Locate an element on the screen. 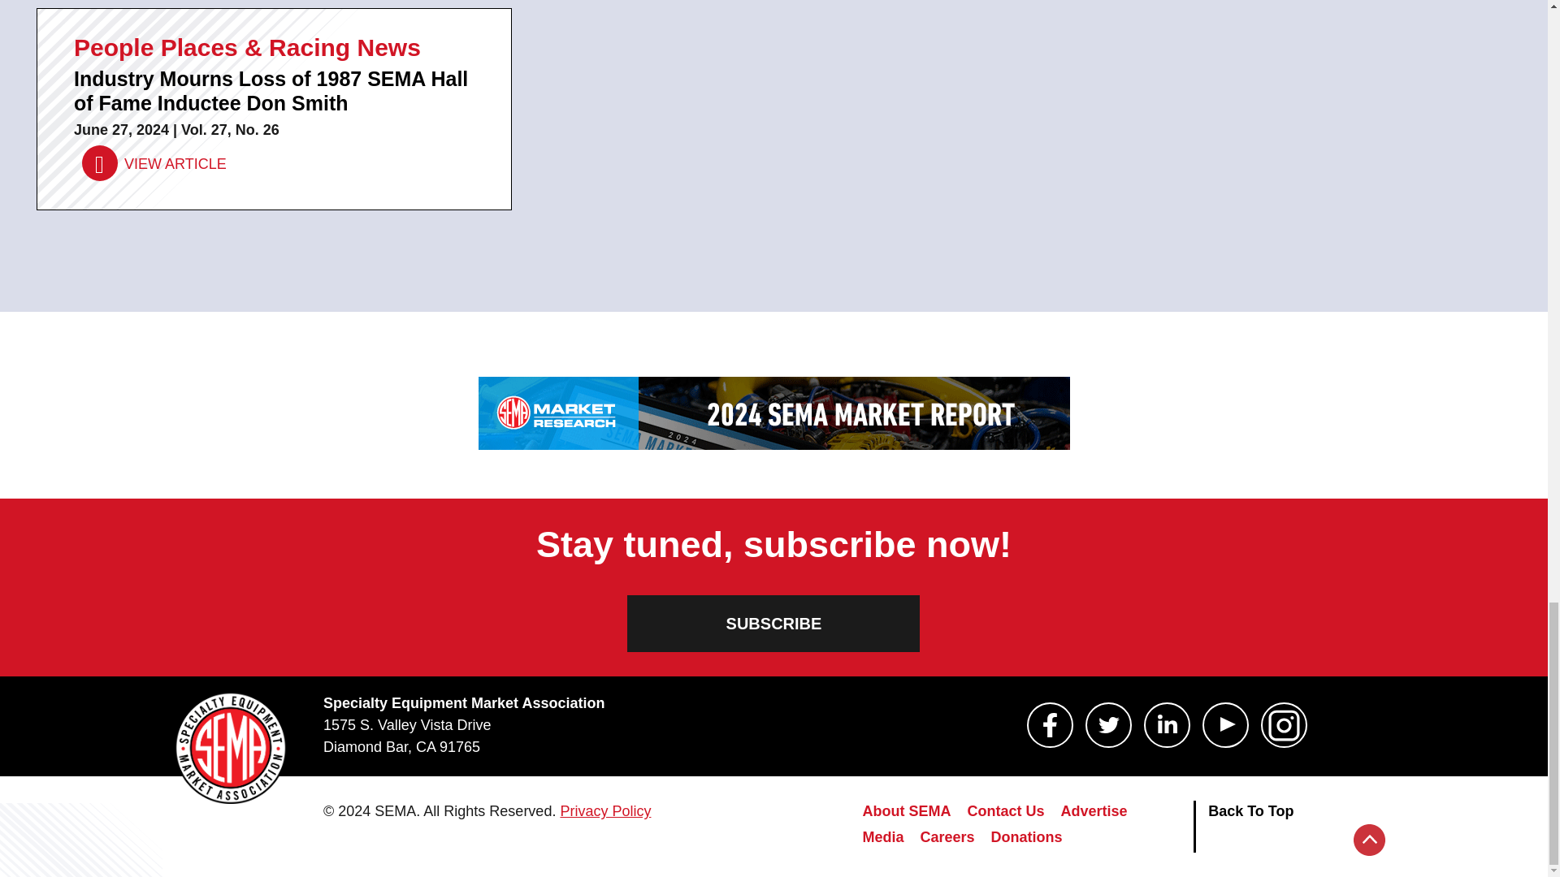 The image size is (1560, 877). SEMA LinkedIn Link is located at coordinates (1167, 725).